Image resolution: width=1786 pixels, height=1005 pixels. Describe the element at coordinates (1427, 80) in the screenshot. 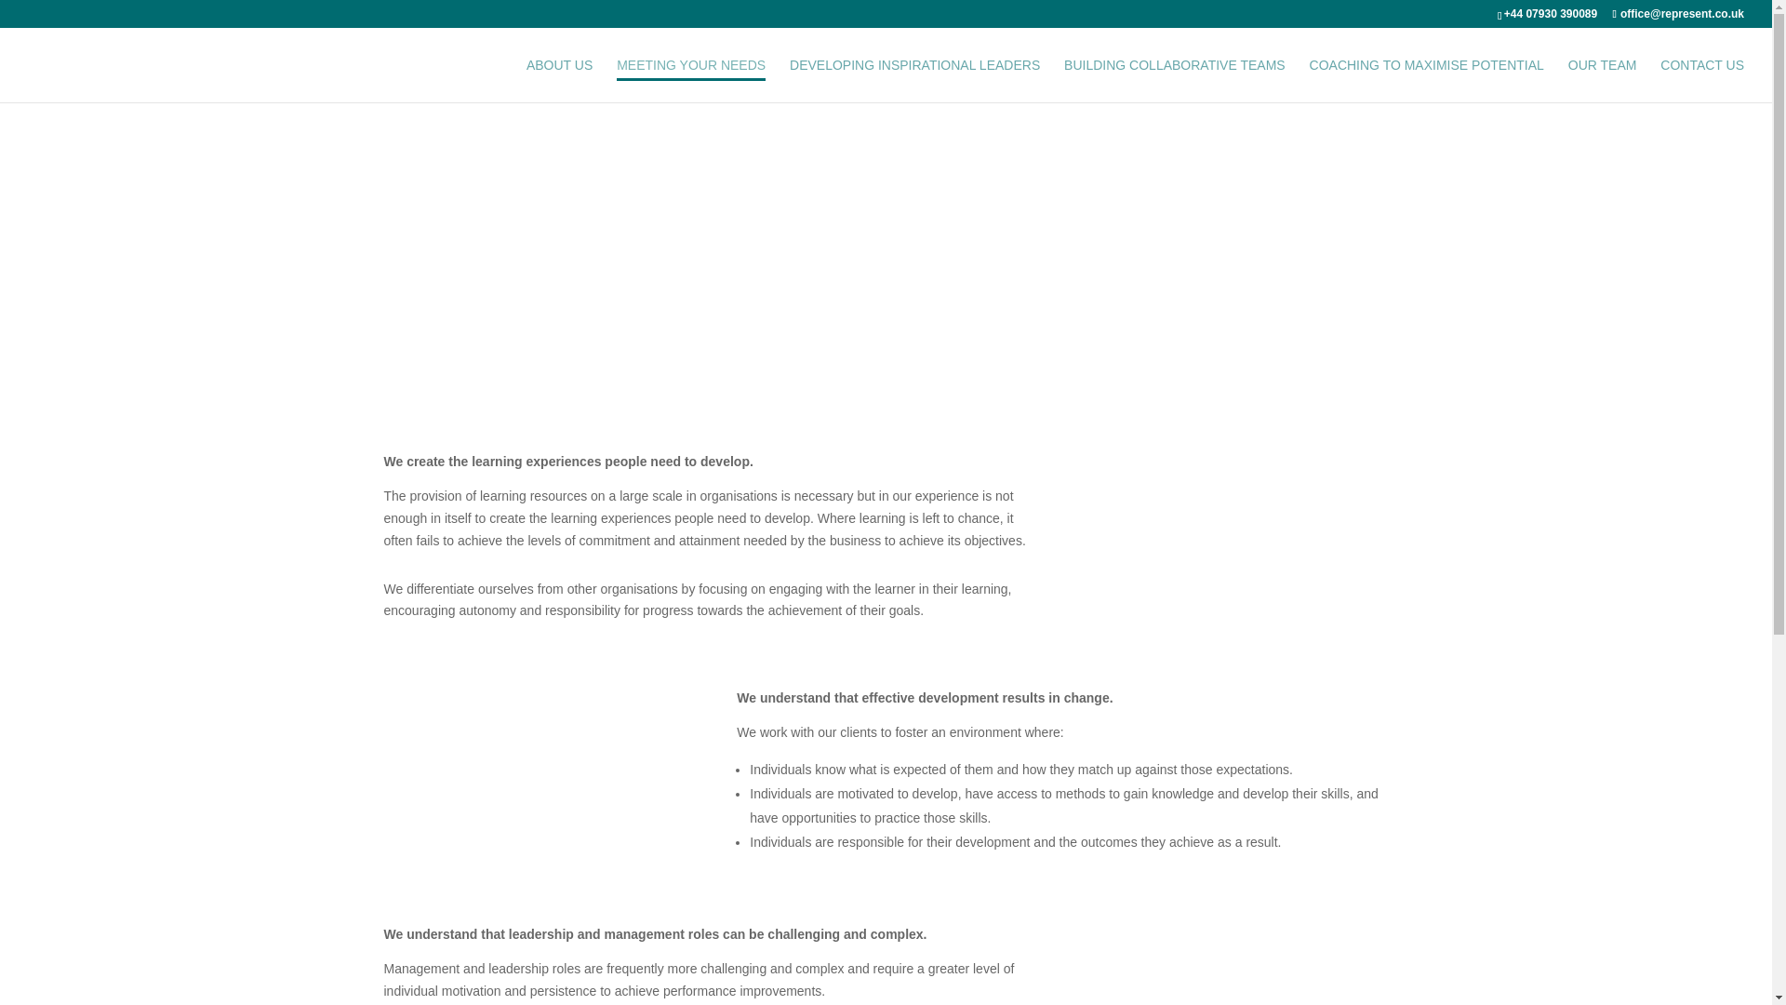

I see `COACHING TO MAXIMISE POTENTIAL` at that location.